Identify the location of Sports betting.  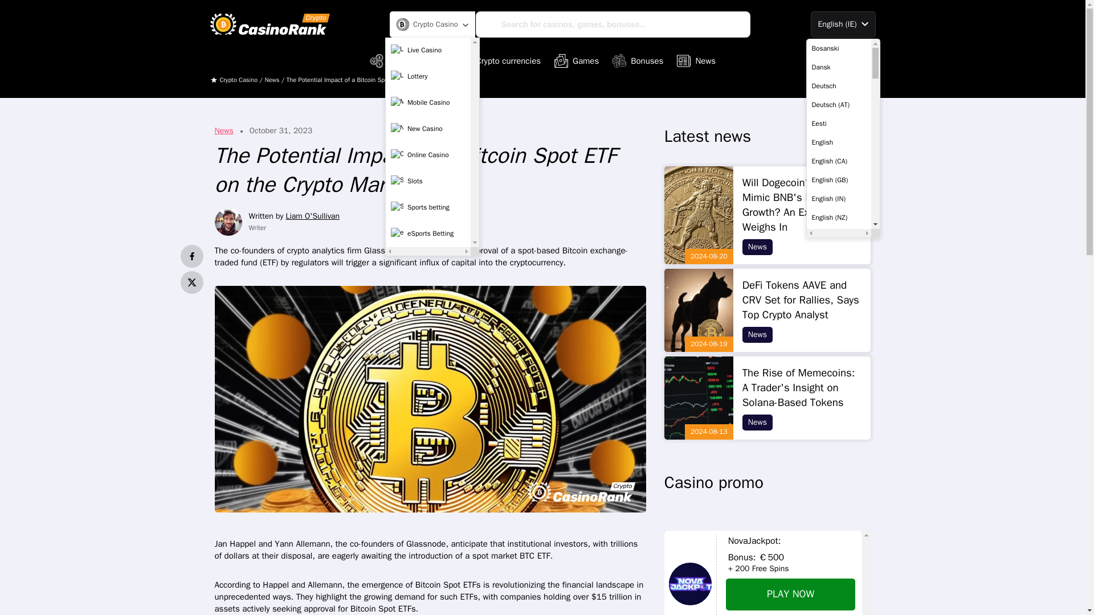
(428, 207).